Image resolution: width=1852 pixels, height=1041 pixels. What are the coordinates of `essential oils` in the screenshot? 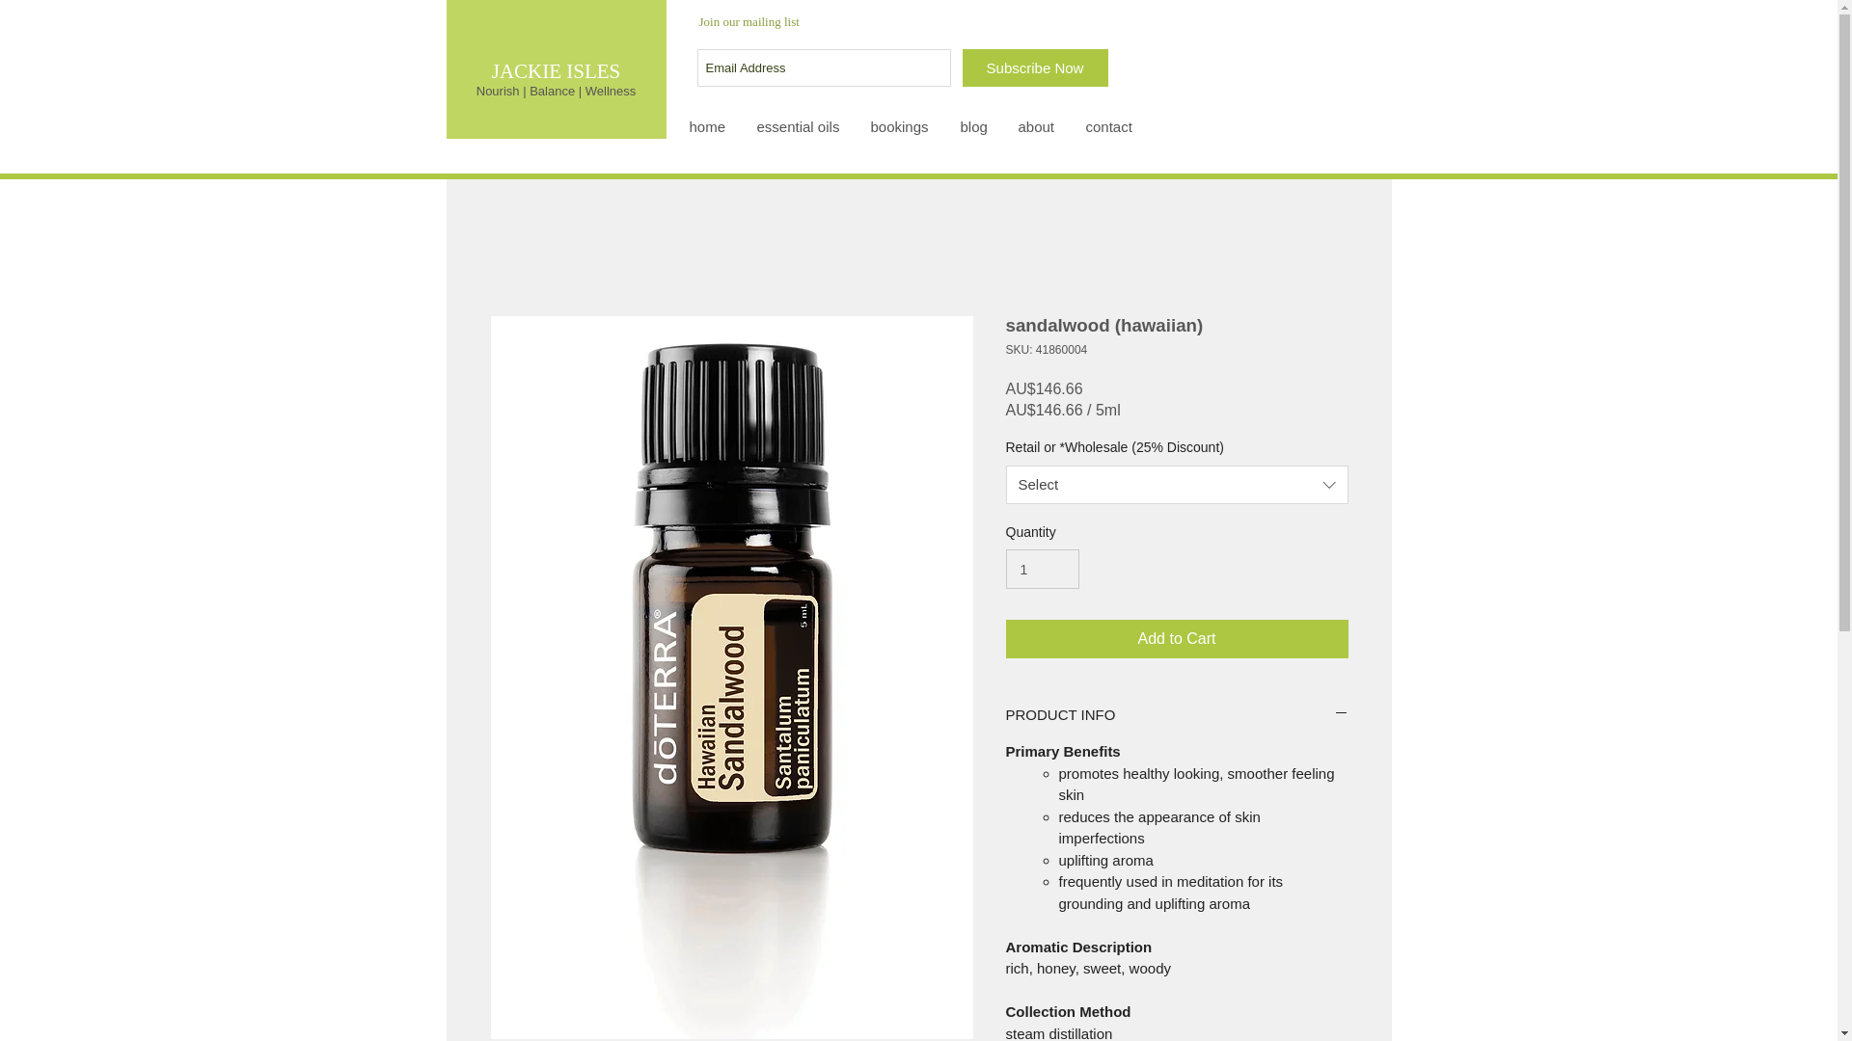 It's located at (799, 126).